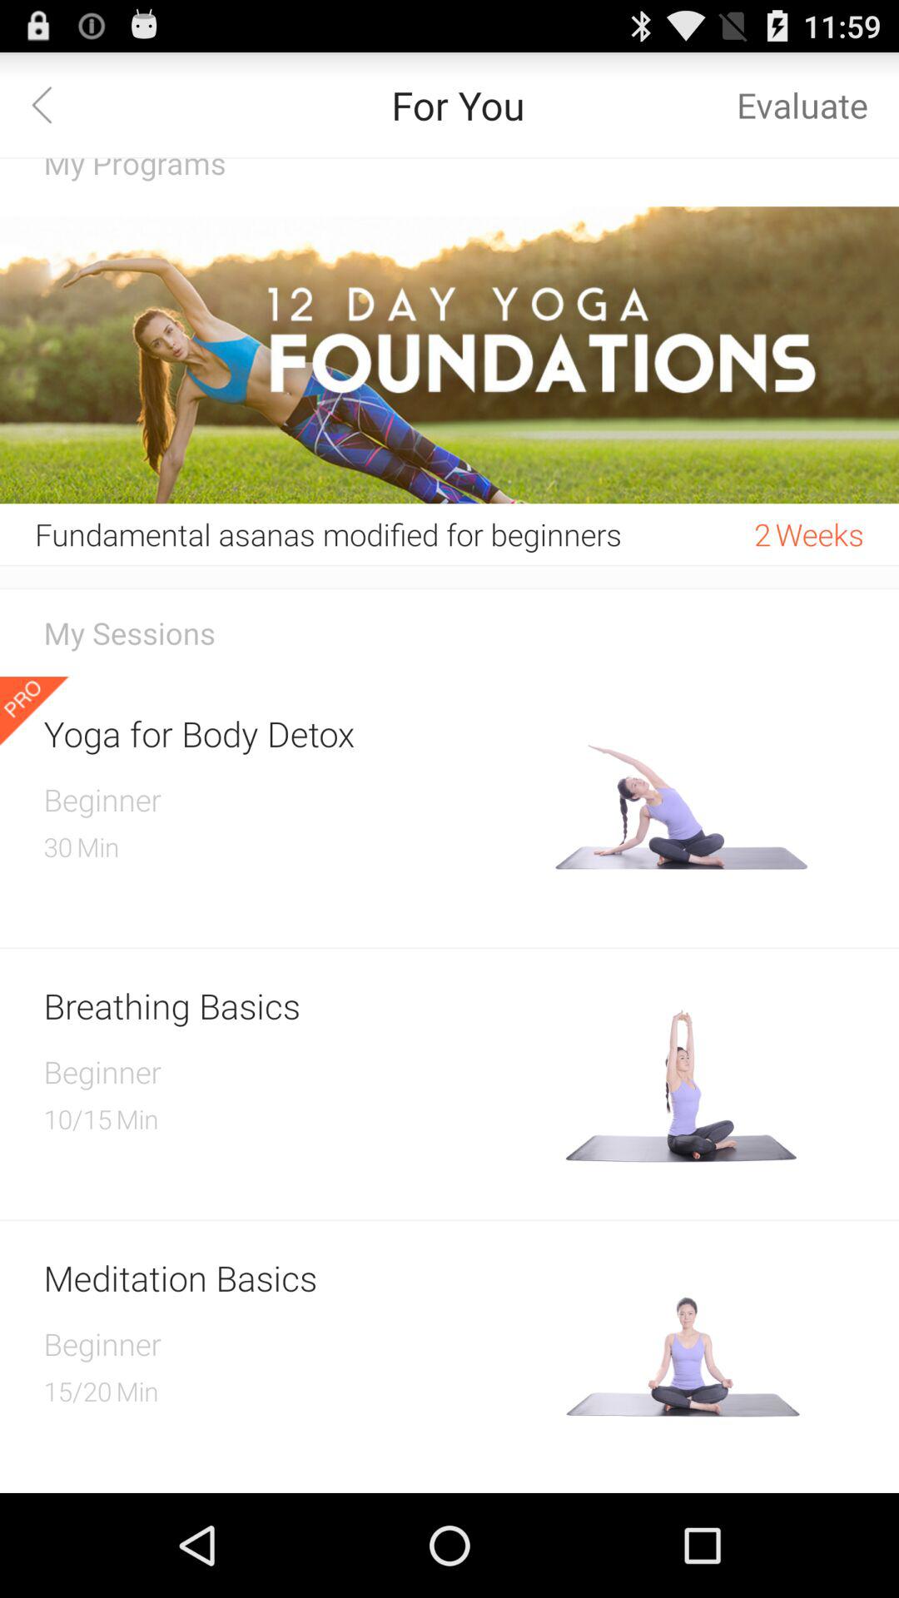 This screenshot has width=899, height=1598. I want to click on select icon below the my programs item, so click(449, 355).